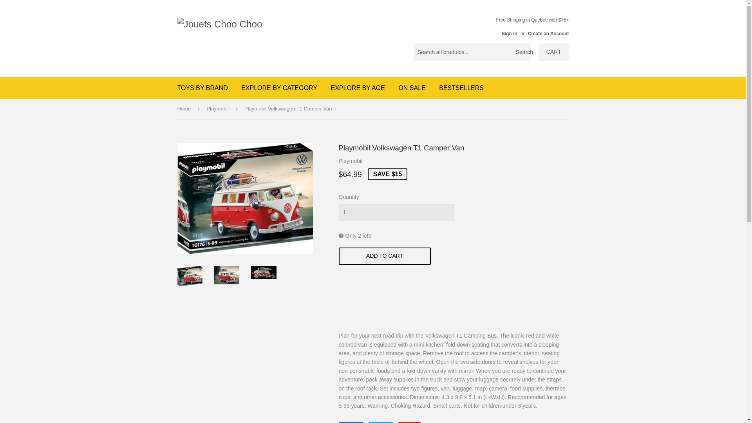 This screenshot has width=752, height=423. I want to click on Search, so click(522, 52).